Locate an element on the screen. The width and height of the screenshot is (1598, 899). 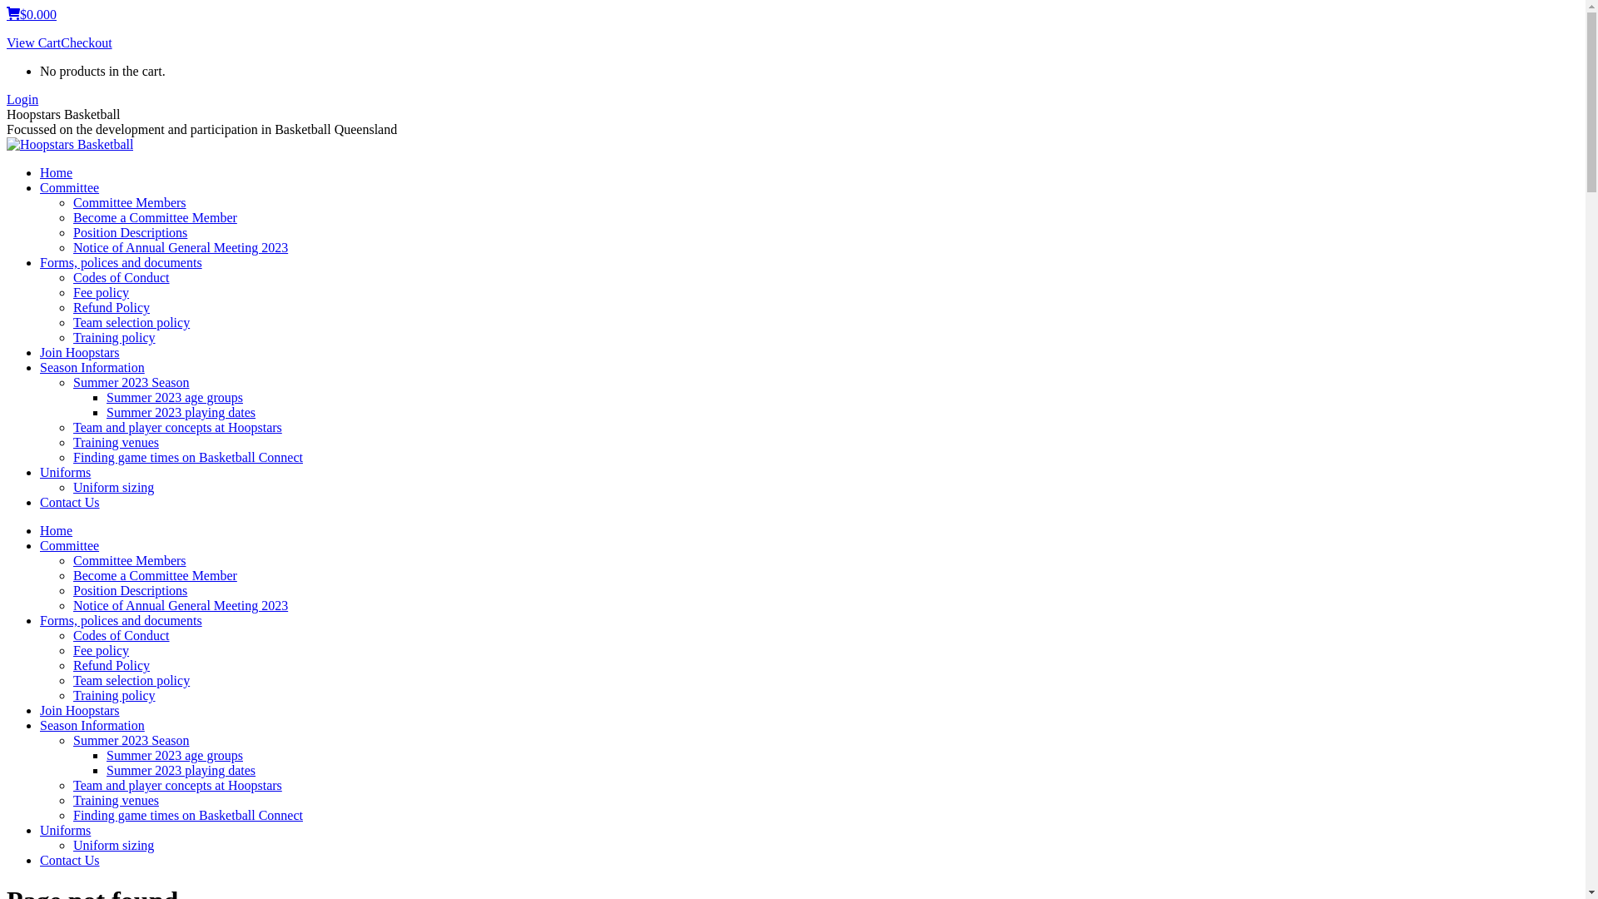
Position Descriptions is located at coordinates (130, 233).